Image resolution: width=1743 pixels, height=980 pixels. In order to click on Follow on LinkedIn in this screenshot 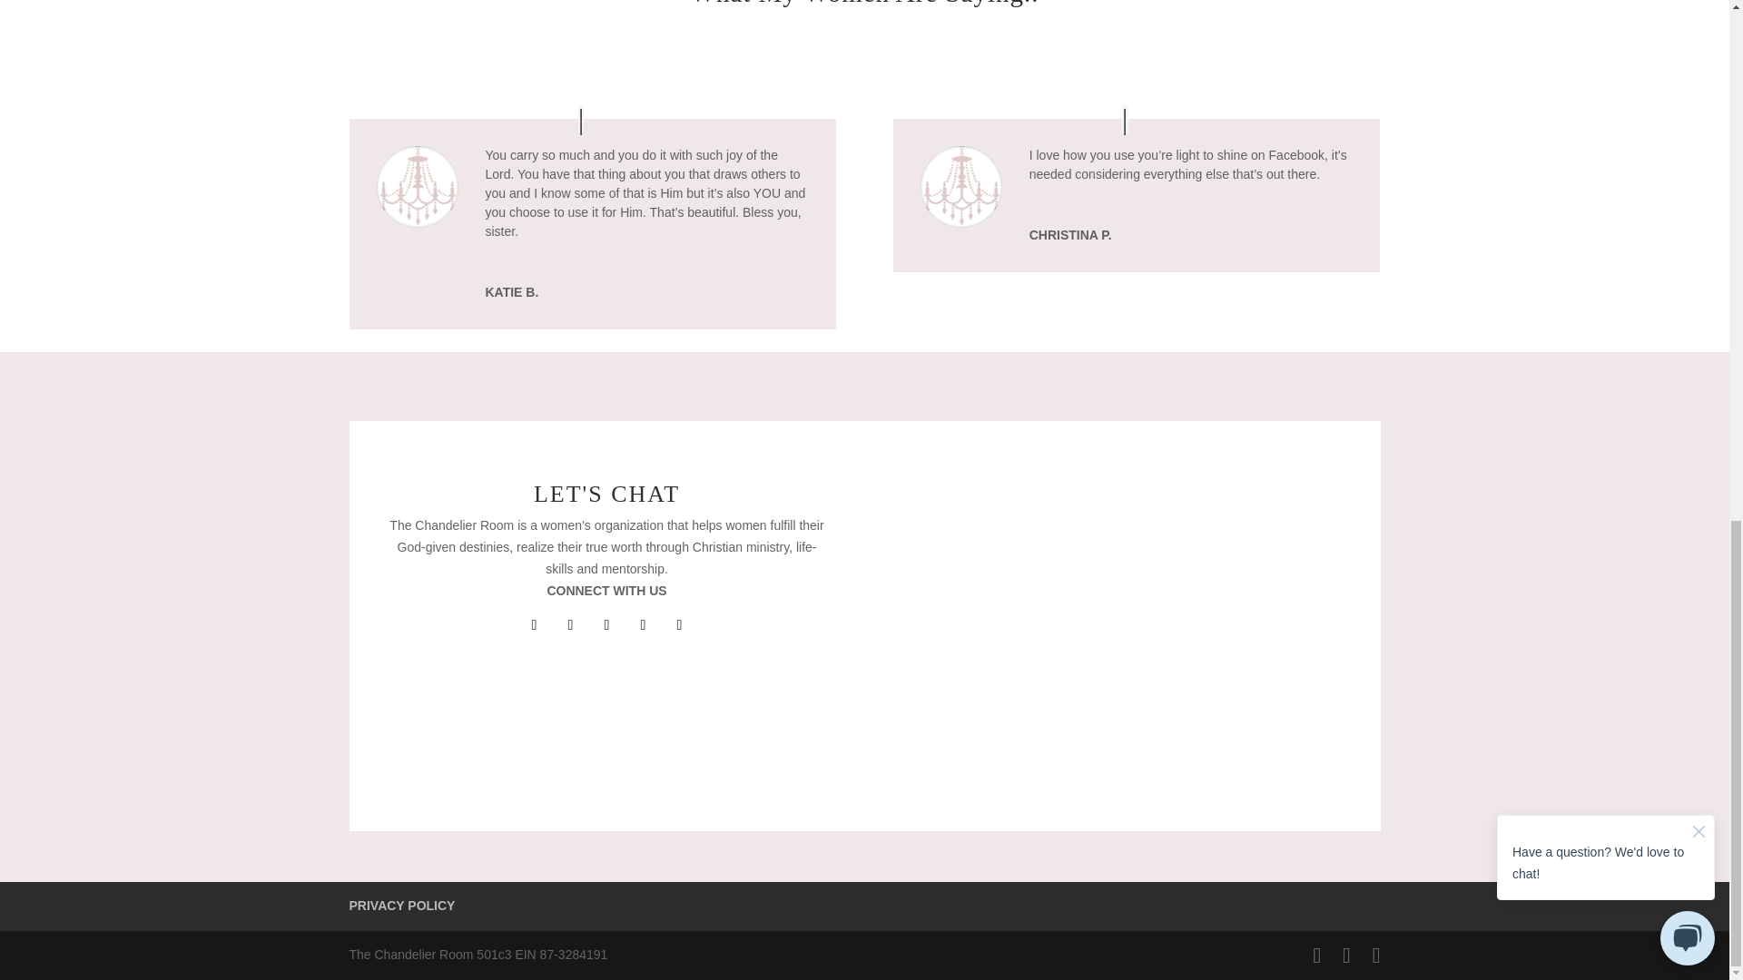, I will do `click(679, 624)`.